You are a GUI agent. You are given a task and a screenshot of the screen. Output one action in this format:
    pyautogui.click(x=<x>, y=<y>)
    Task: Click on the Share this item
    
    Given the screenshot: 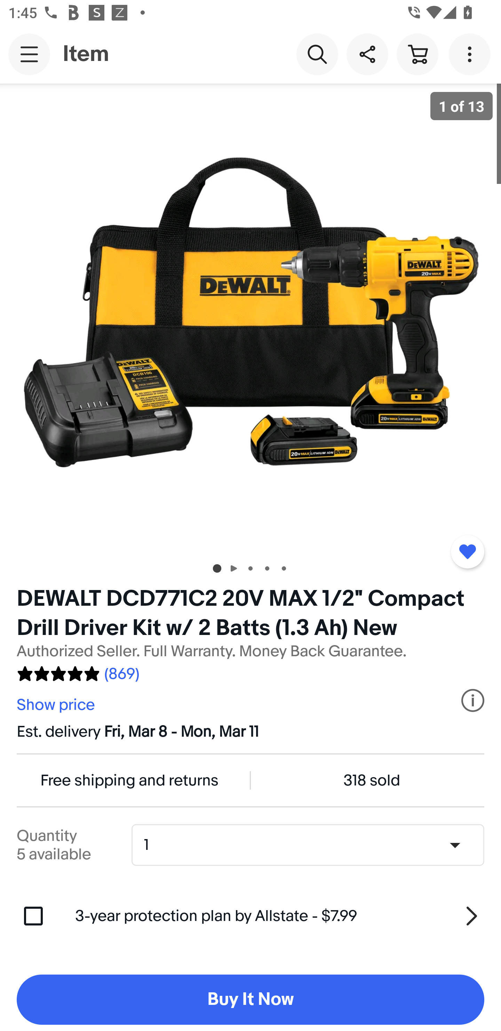 What is the action you would take?
    pyautogui.click(x=367, y=54)
    